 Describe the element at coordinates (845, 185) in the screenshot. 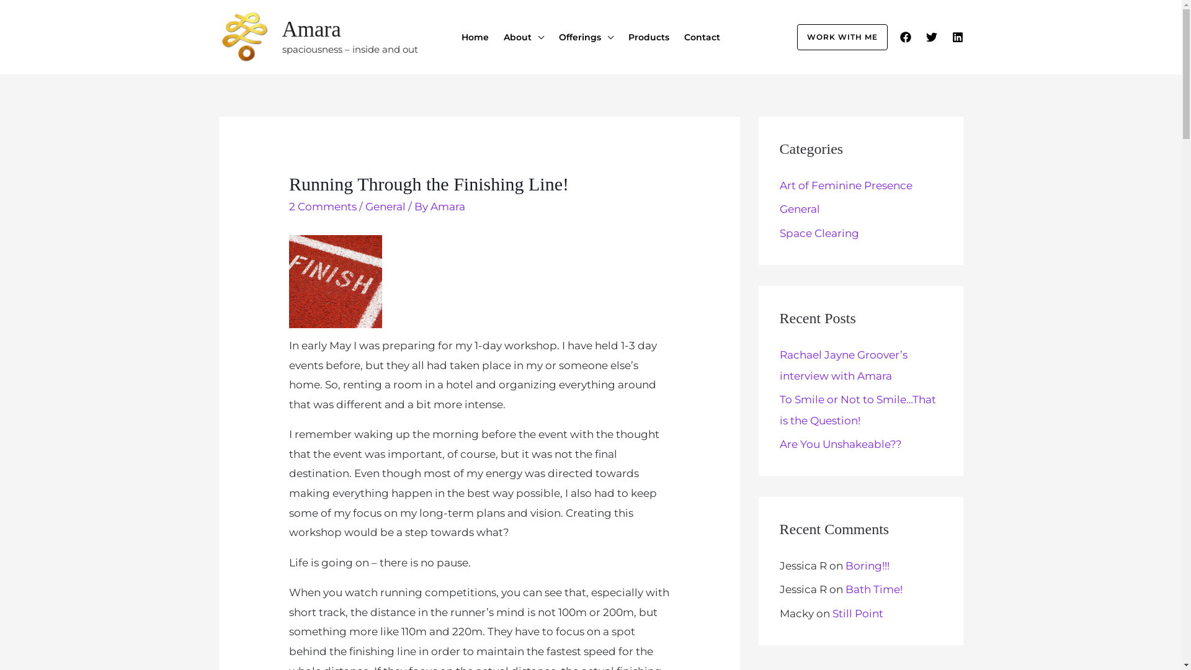

I see `Art of Feminine Presence` at that location.